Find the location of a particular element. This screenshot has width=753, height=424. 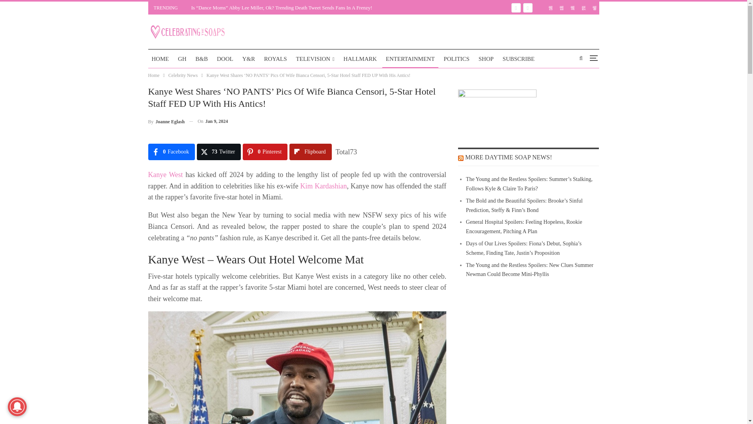

Share on Facebook is located at coordinates (172, 152).